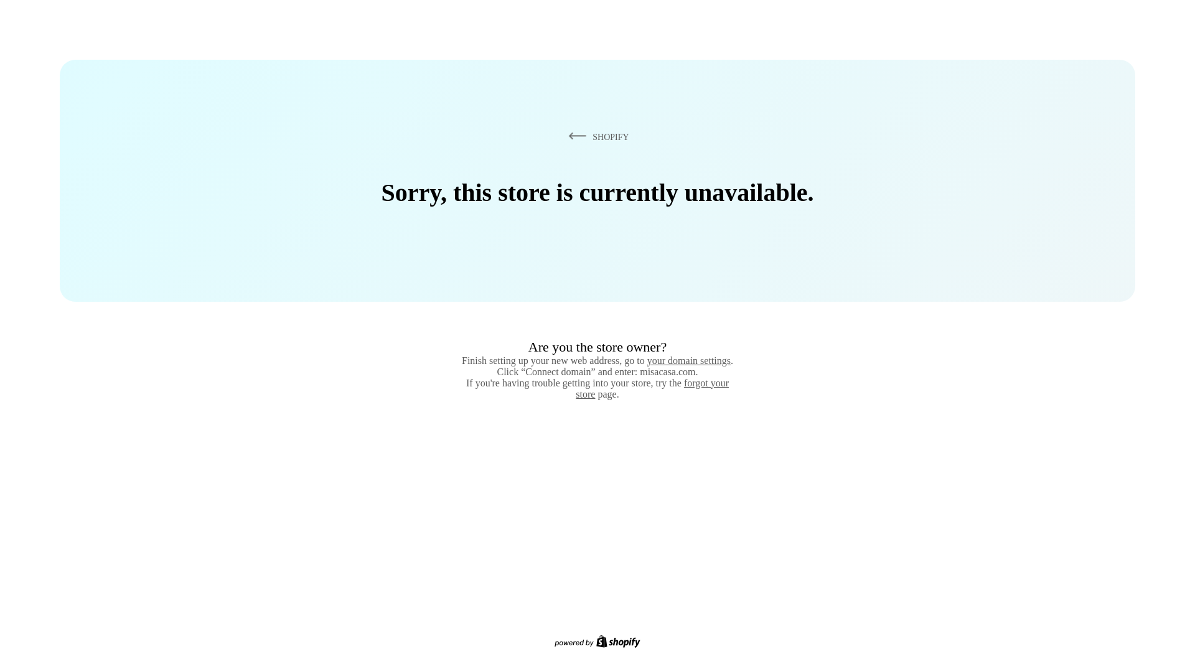  Describe the element at coordinates (688, 360) in the screenshot. I see `your domain settings` at that location.